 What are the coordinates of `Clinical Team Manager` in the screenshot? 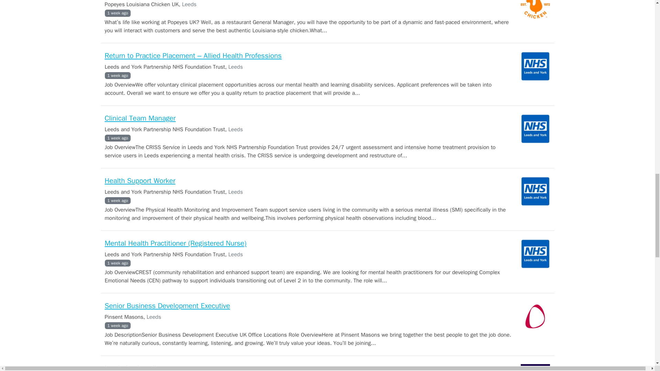 It's located at (140, 118).